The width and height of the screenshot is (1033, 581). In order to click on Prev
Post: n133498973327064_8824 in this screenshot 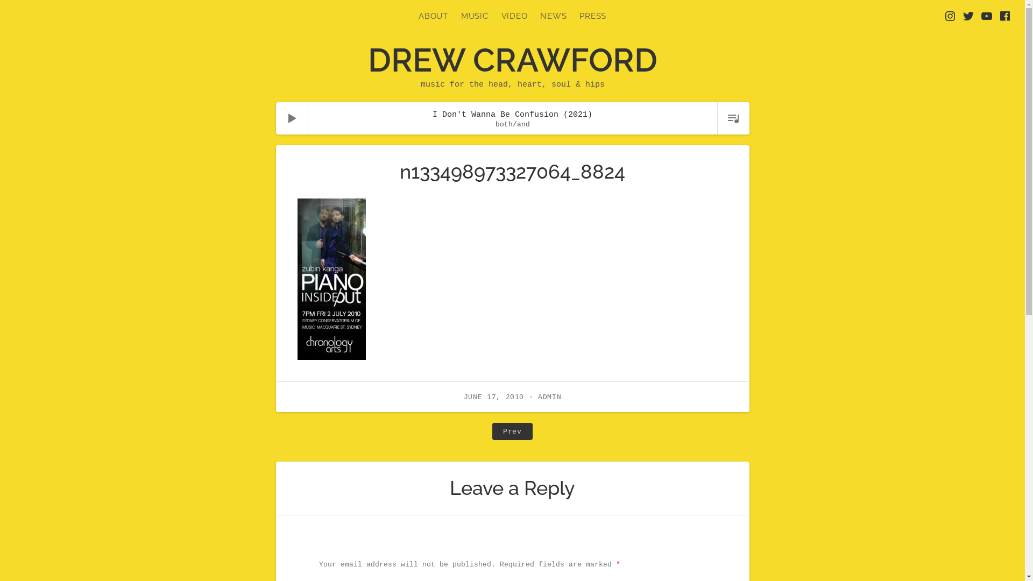, I will do `click(512, 431)`.